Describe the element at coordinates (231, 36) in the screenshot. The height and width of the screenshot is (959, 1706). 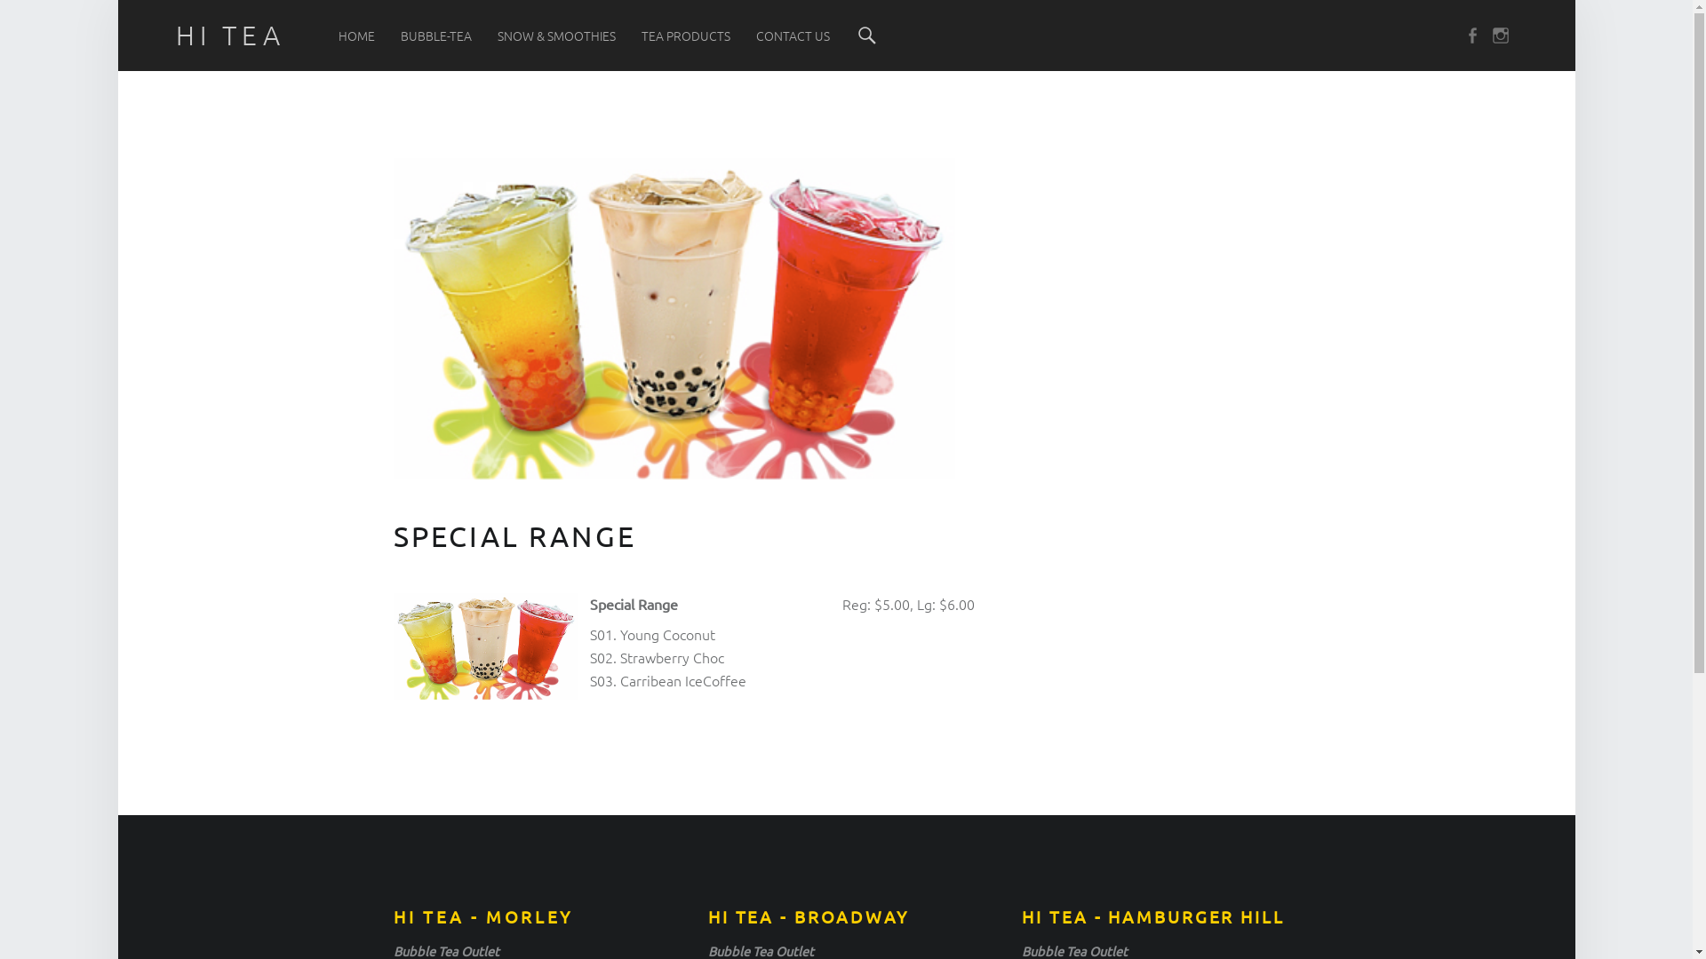
I see `HI TEA` at that location.